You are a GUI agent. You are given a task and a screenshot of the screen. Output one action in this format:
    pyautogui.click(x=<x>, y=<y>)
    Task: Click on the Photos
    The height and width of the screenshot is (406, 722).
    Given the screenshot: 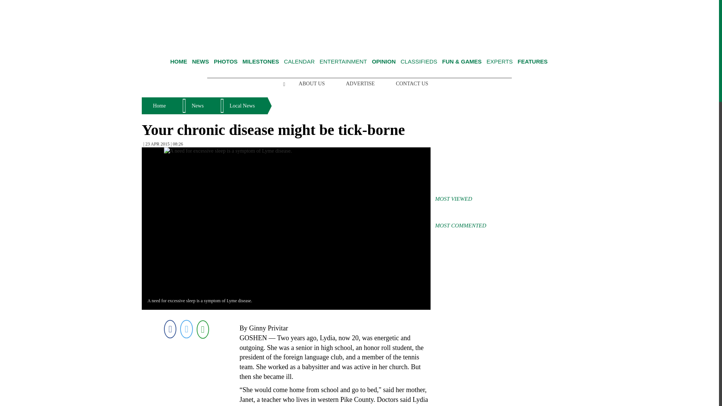 What is the action you would take?
    pyautogui.click(x=226, y=61)
    